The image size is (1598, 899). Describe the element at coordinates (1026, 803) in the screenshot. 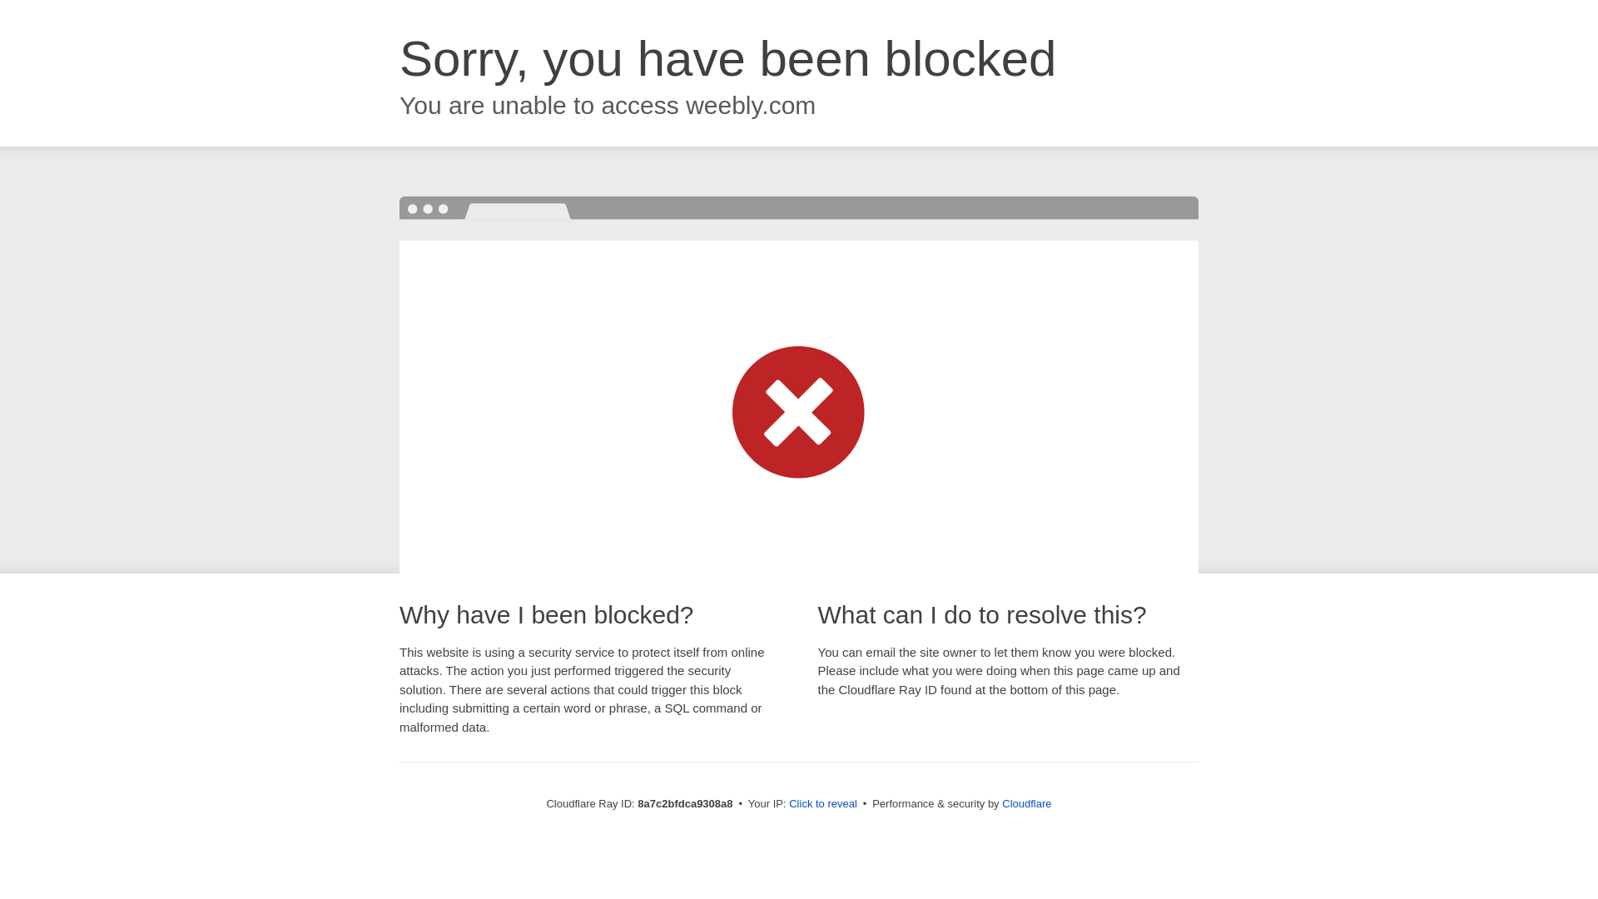

I see `Cloudflare` at that location.